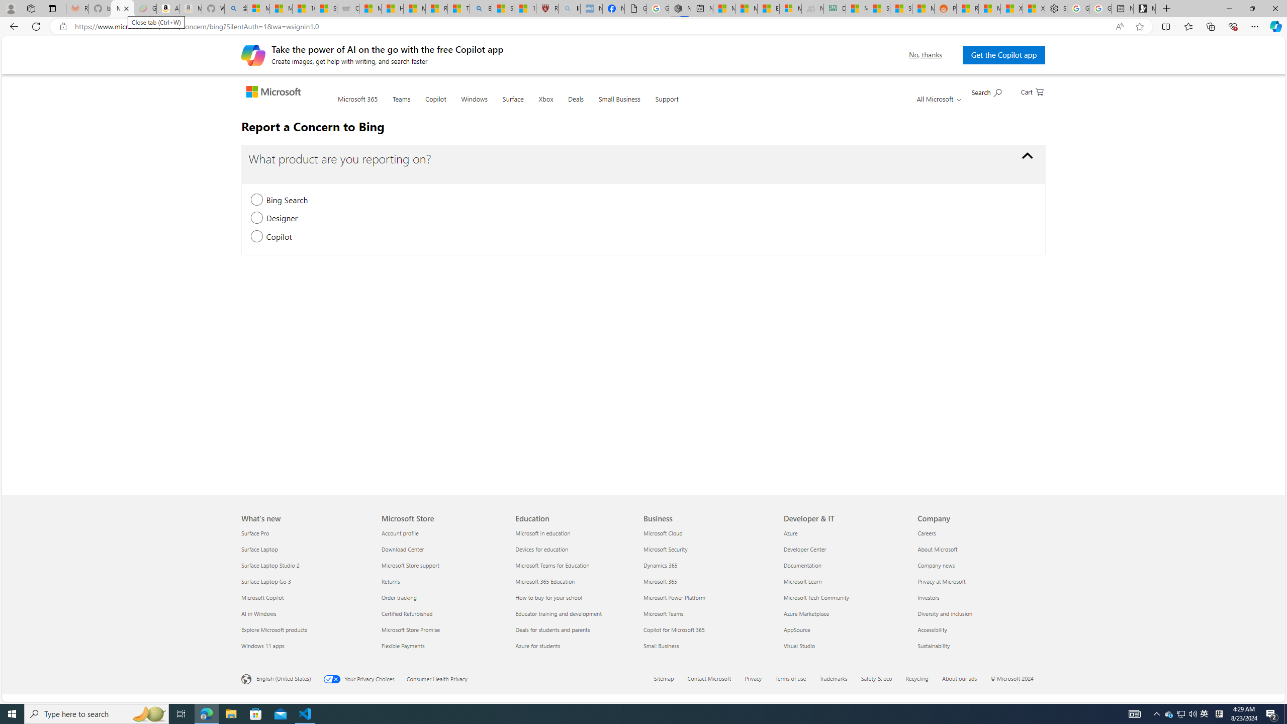 This screenshot has width=1287, height=724. Describe the element at coordinates (674, 629) in the screenshot. I see `Copilot for Microsoft 365 Business` at that location.